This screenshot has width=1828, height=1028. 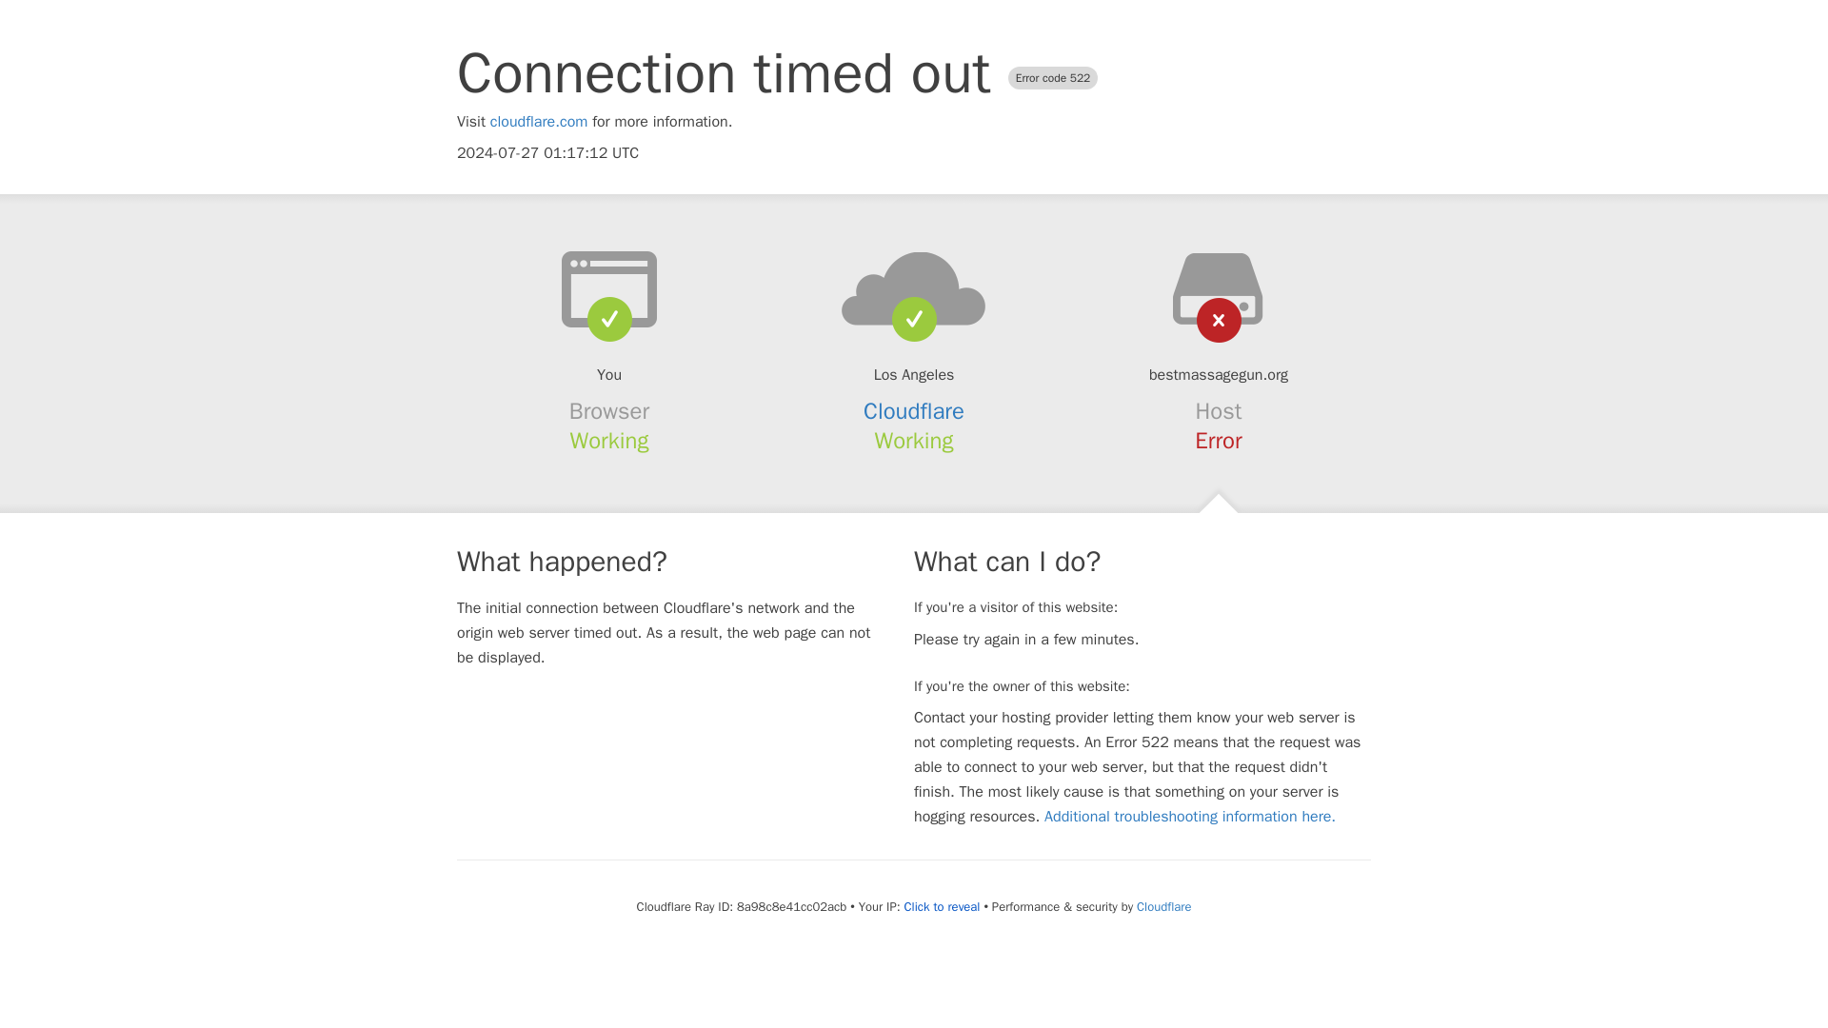 I want to click on Click to reveal, so click(x=943, y=906).